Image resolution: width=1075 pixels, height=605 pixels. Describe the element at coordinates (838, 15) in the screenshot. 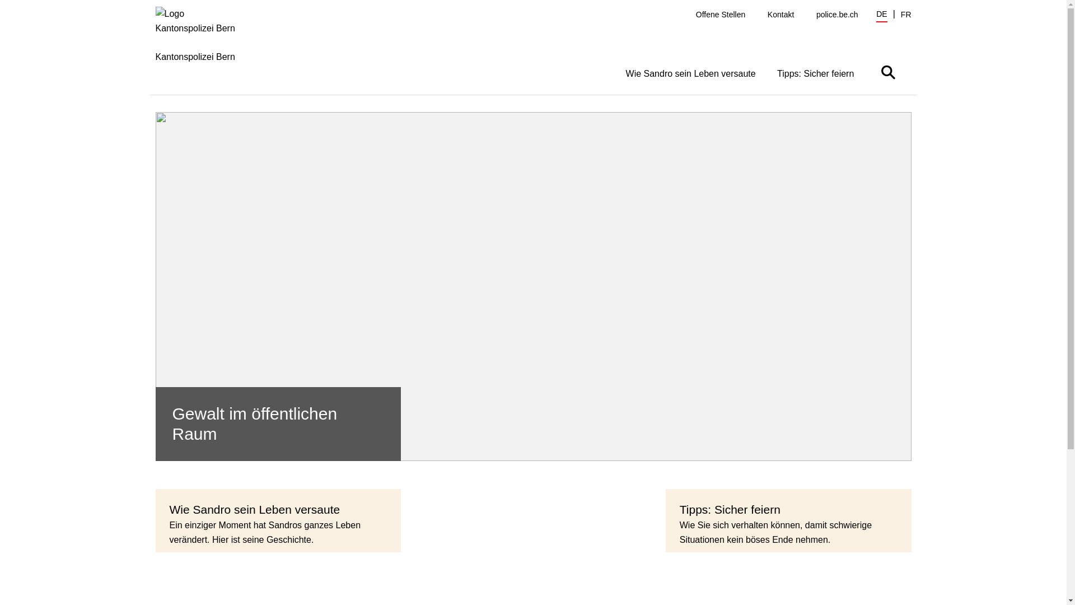

I see `police.be.ch` at that location.